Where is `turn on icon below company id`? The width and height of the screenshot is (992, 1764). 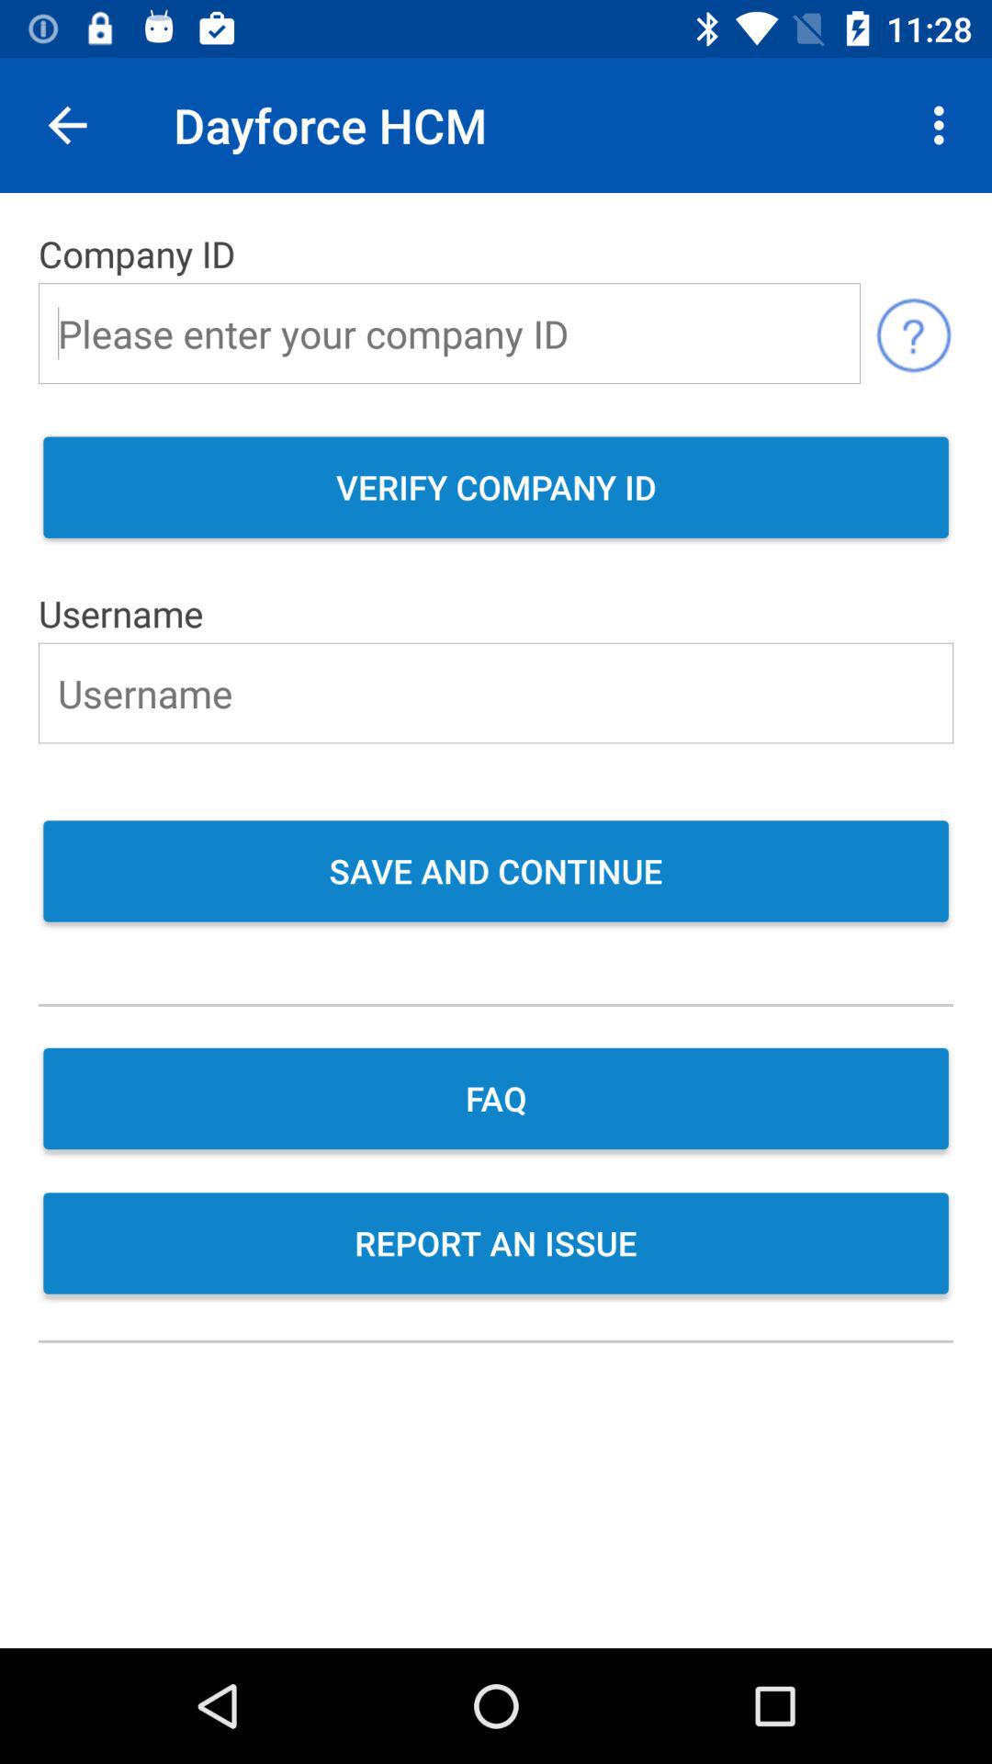 turn on icon below company id is located at coordinates (913, 333).